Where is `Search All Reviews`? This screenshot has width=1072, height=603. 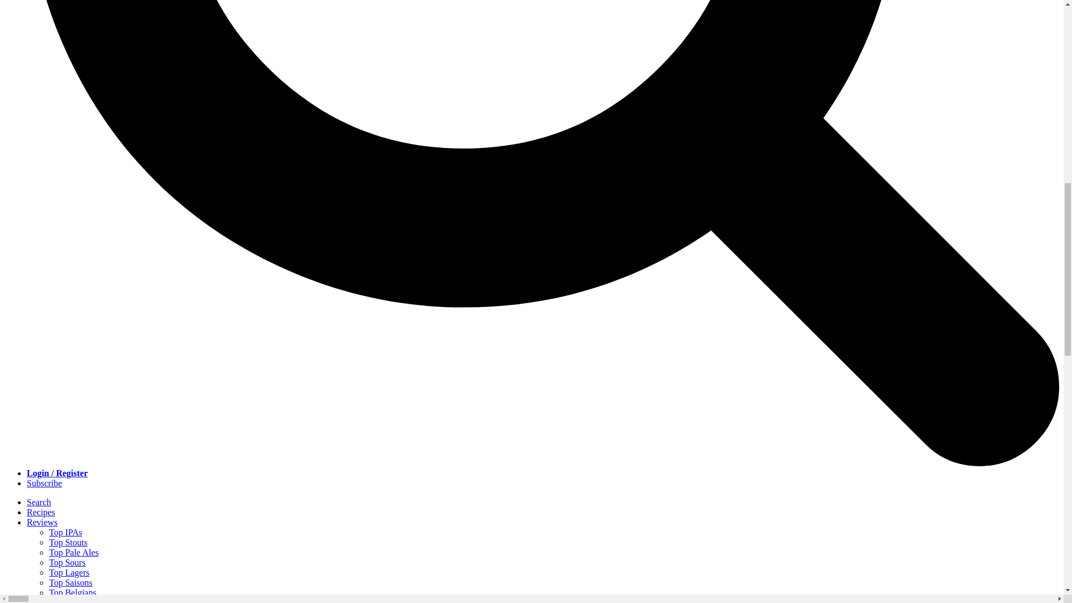
Search All Reviews is located at coordinates (84, 601).